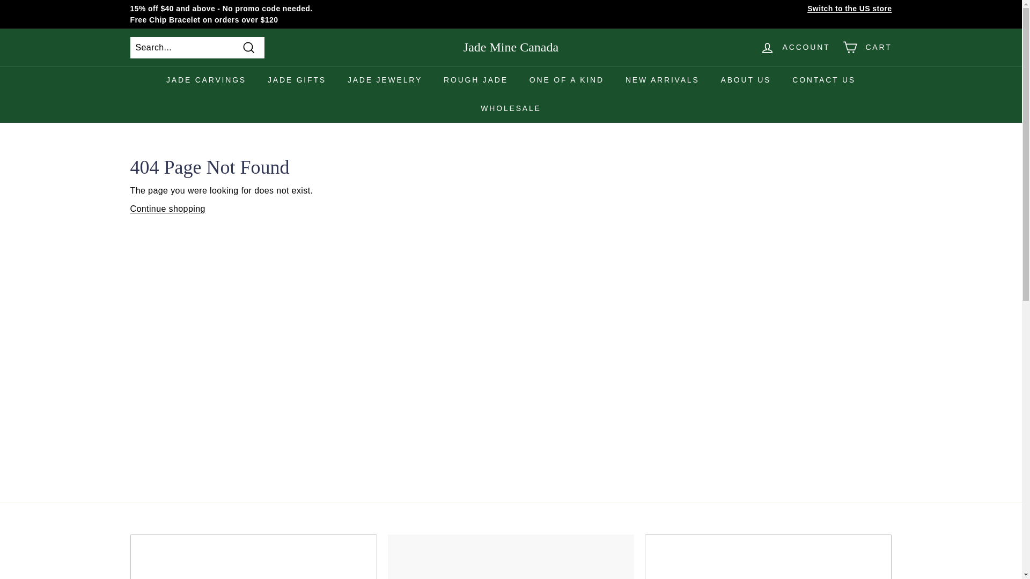 This screenshot has width=1030, height=579. Describe the element at coordinates (296, 80) in the screenshot. I see `JADE GIFTS` at that location.